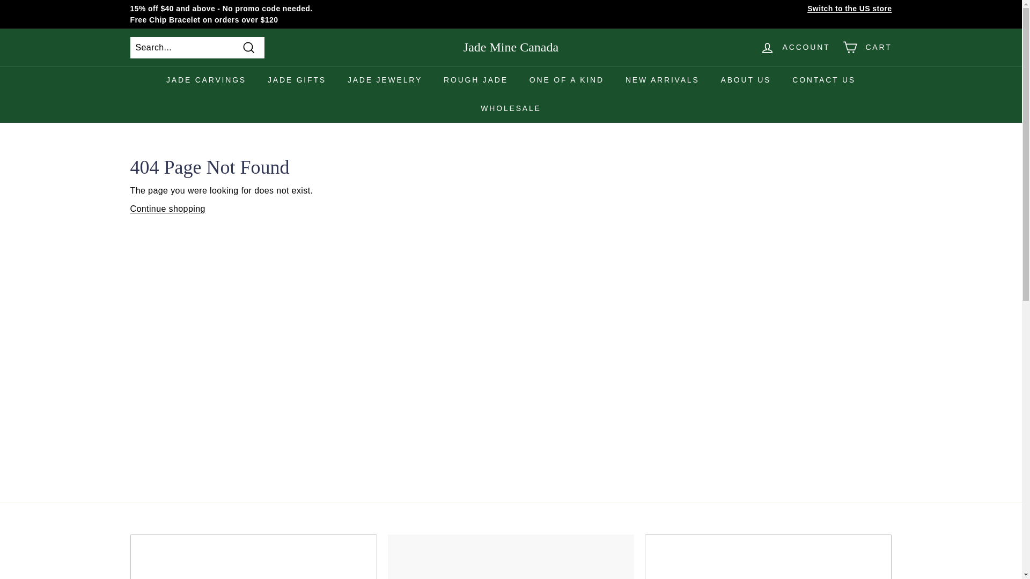 This screenshot has width=1030, height=579. Describe the element at coordinates (296, 80) in the screenshot. I see `JADE GIFTS` at that location.